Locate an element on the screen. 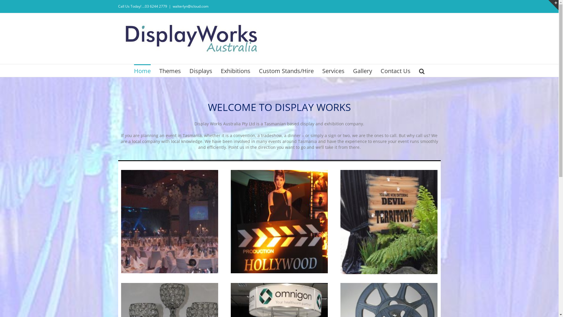  Exhibitions is located at coordinates (236, 70).